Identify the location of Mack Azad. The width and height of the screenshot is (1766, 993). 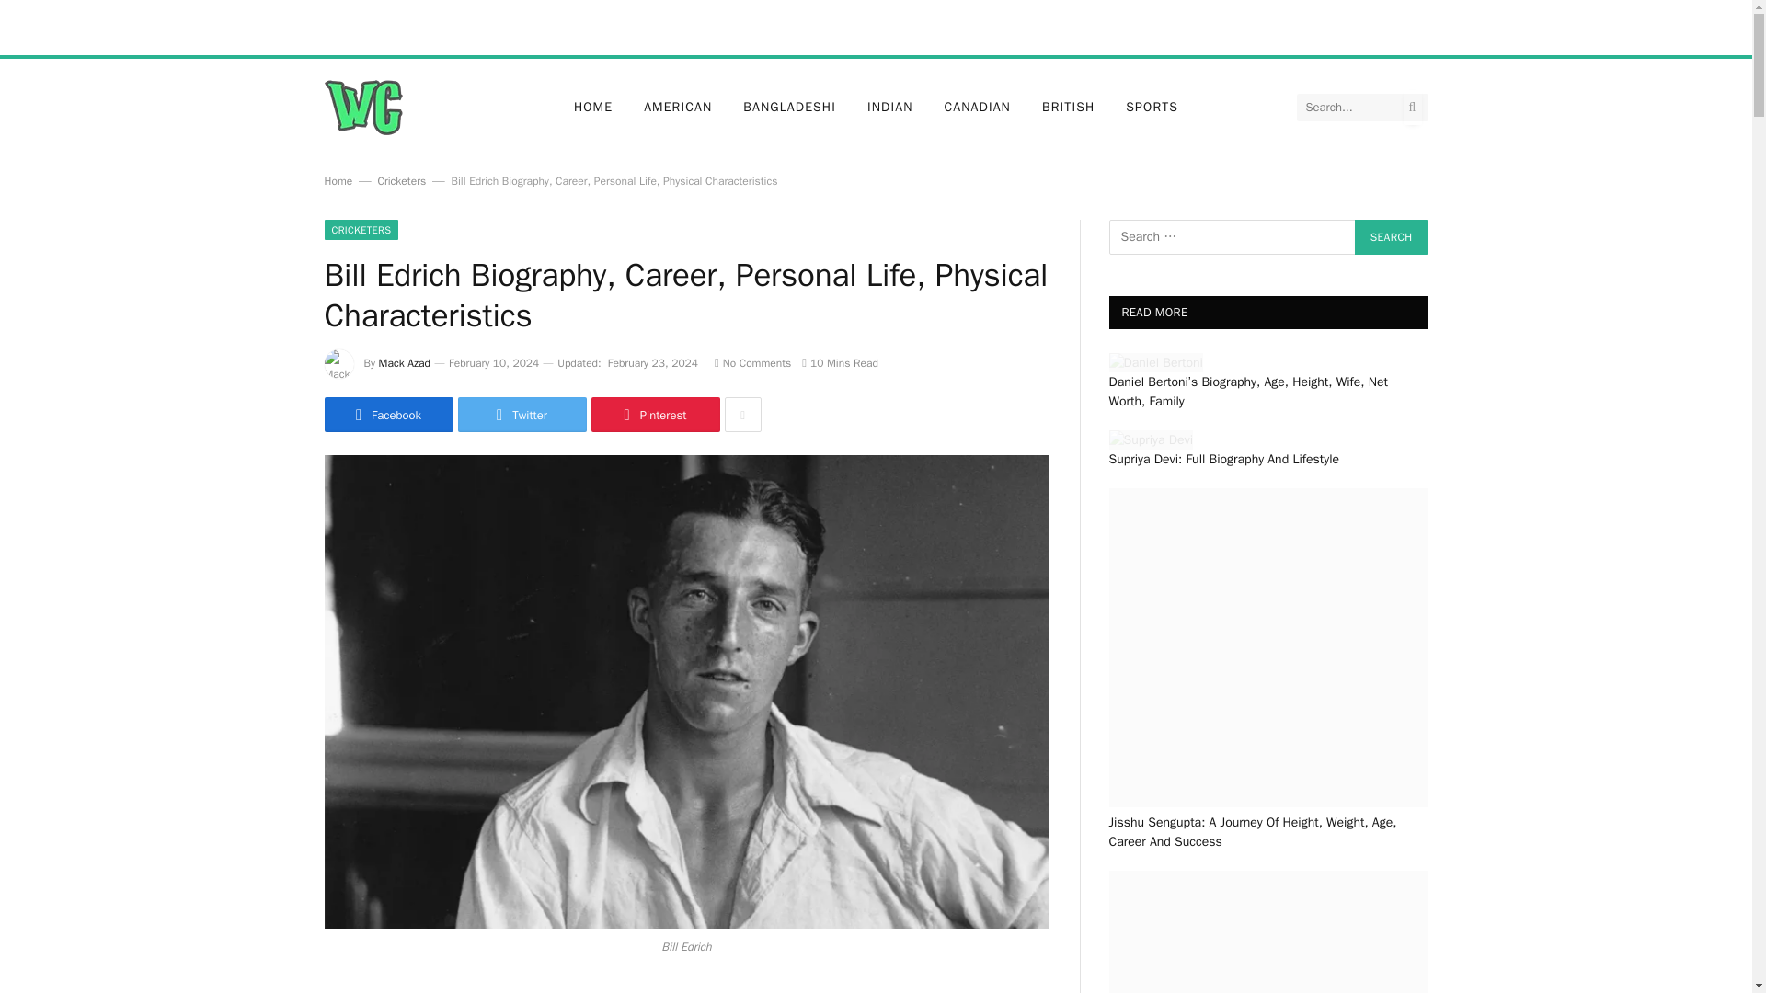
(405, 362).